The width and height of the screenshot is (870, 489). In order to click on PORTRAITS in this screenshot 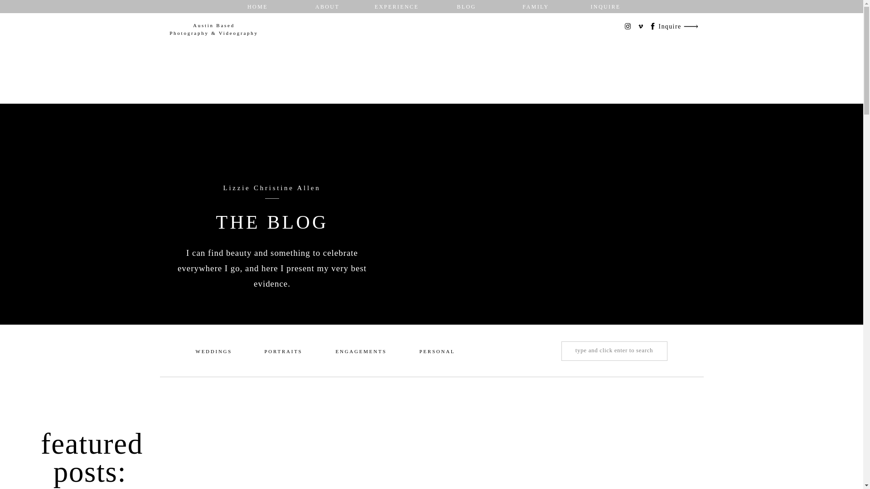, I will do `click(283, 352)`.